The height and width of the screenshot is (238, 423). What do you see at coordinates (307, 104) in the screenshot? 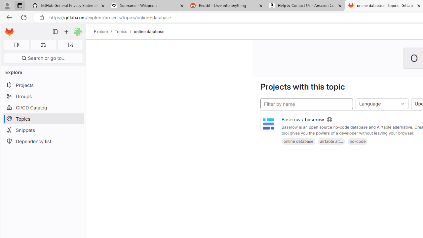
I see `Filter by name` at bounding box center [307, 104].